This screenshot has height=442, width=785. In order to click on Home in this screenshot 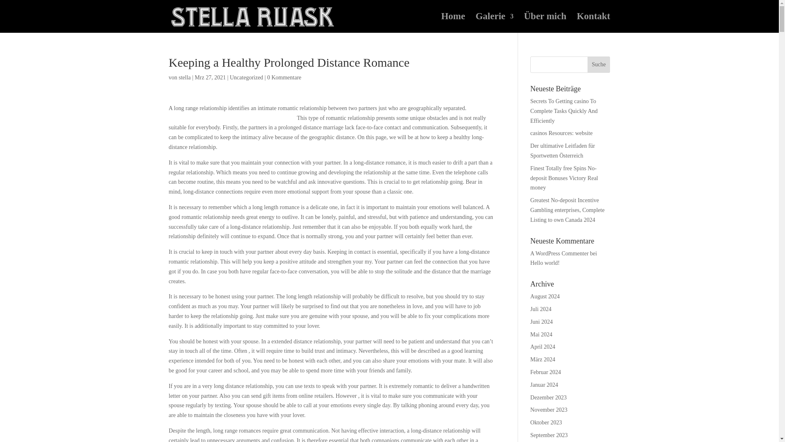, I will do `click(453, 23)`.